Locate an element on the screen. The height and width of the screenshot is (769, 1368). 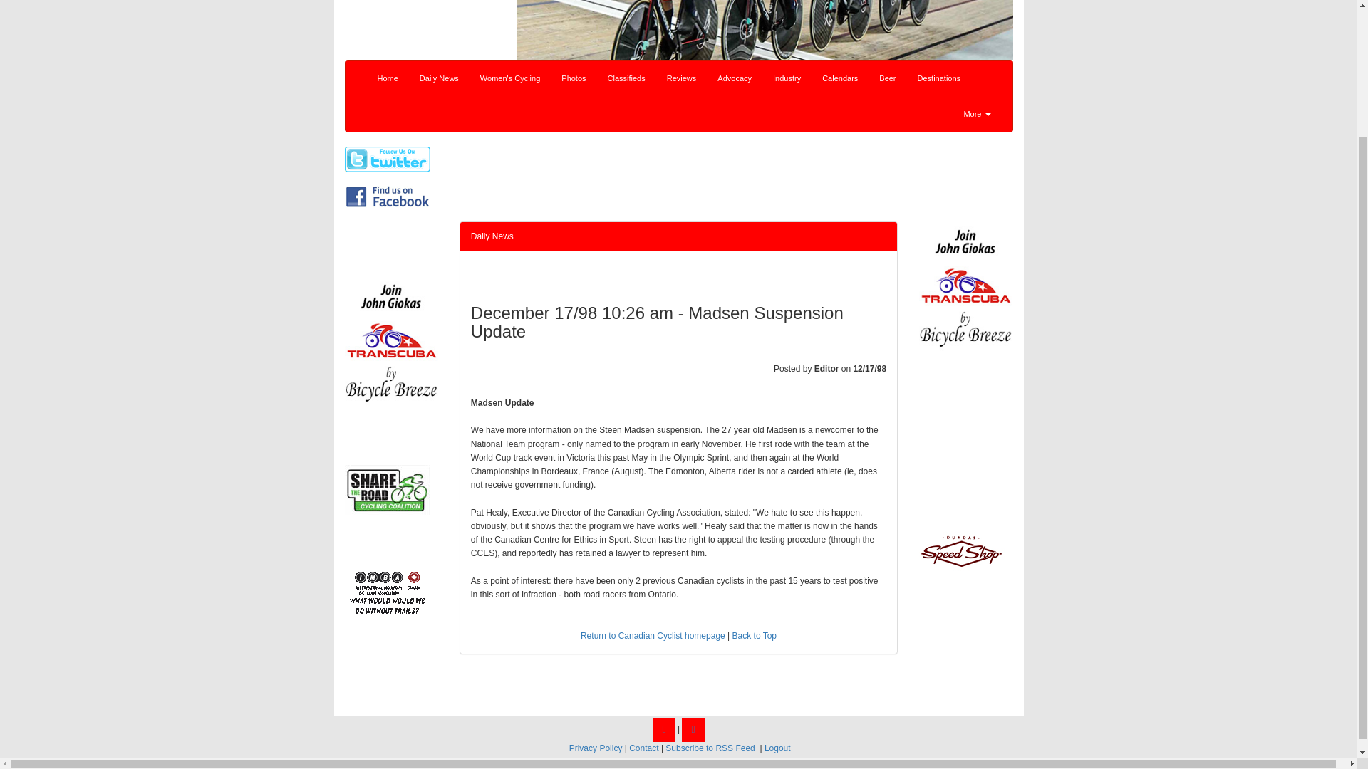
Advocacy is located at coordinates (734, 78).